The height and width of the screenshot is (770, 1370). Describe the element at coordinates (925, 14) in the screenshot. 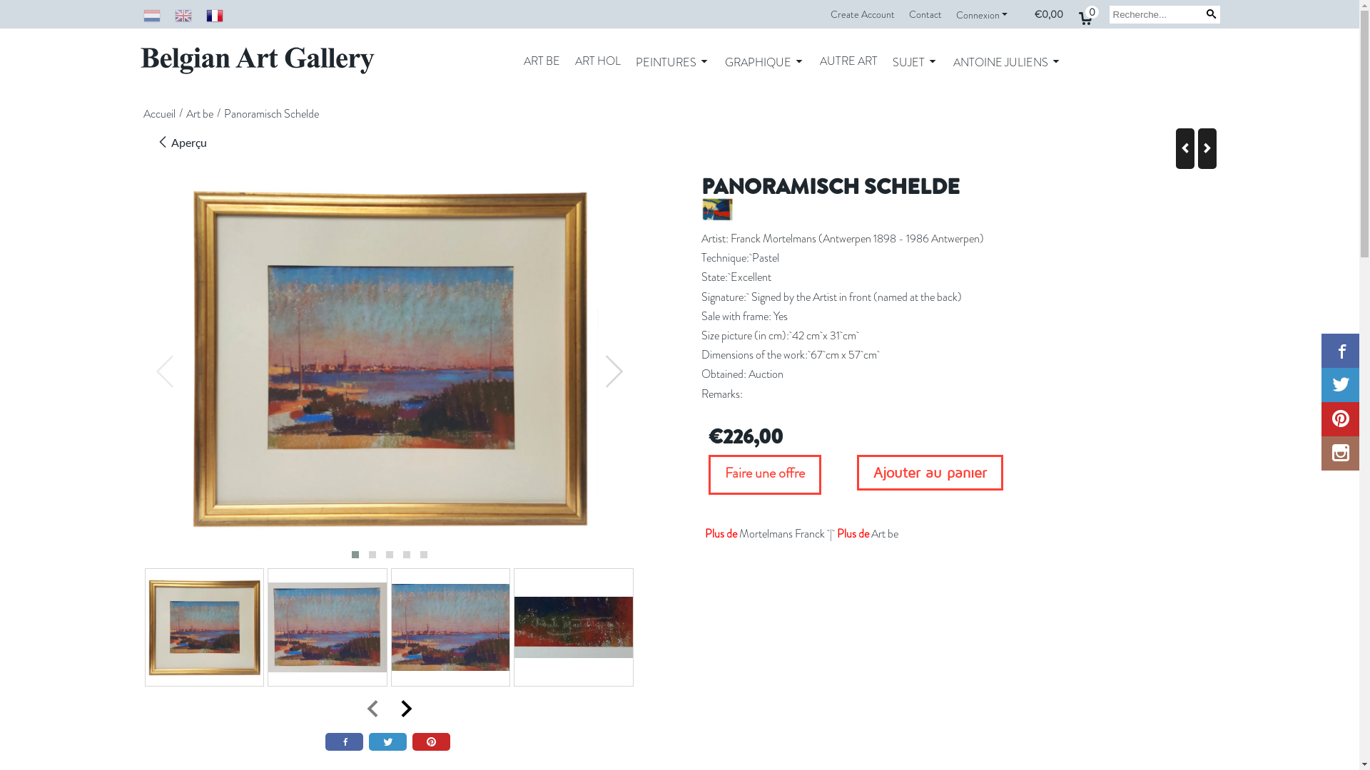

I see `Contact` at that location.